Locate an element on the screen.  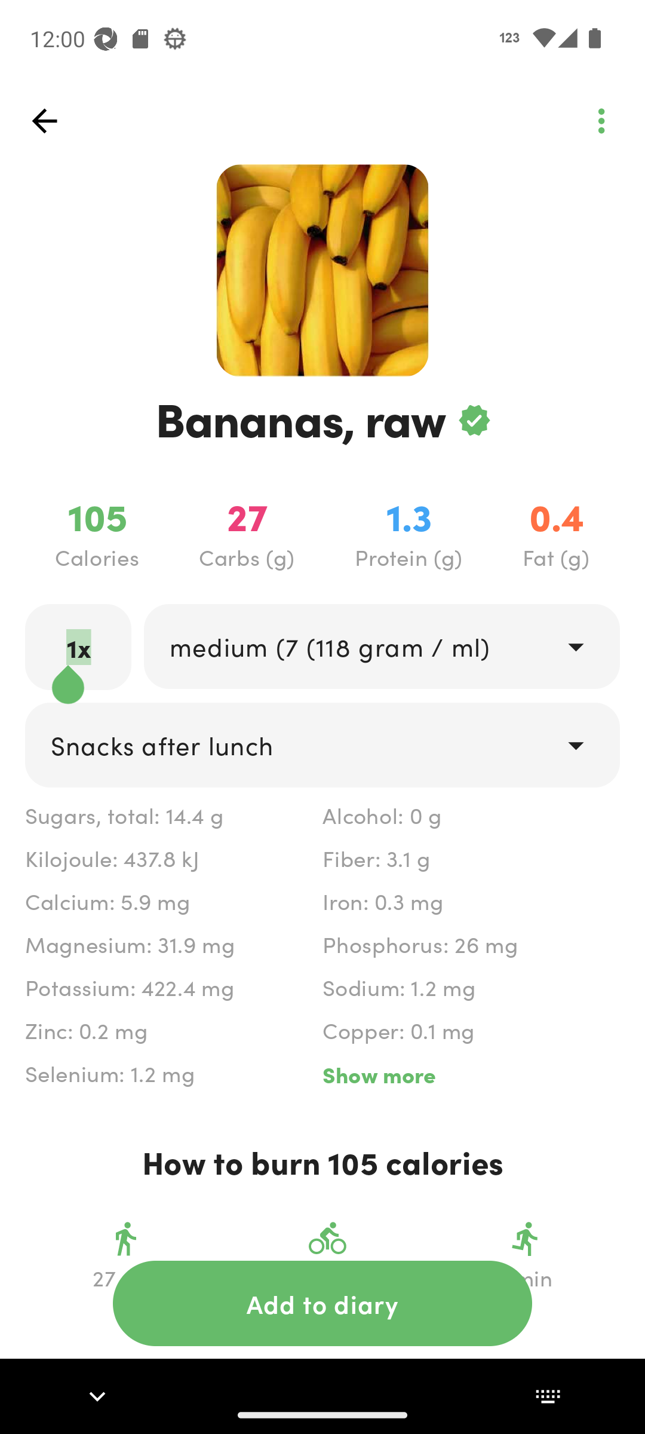
top_left_action is located at coordinates (601, 121).